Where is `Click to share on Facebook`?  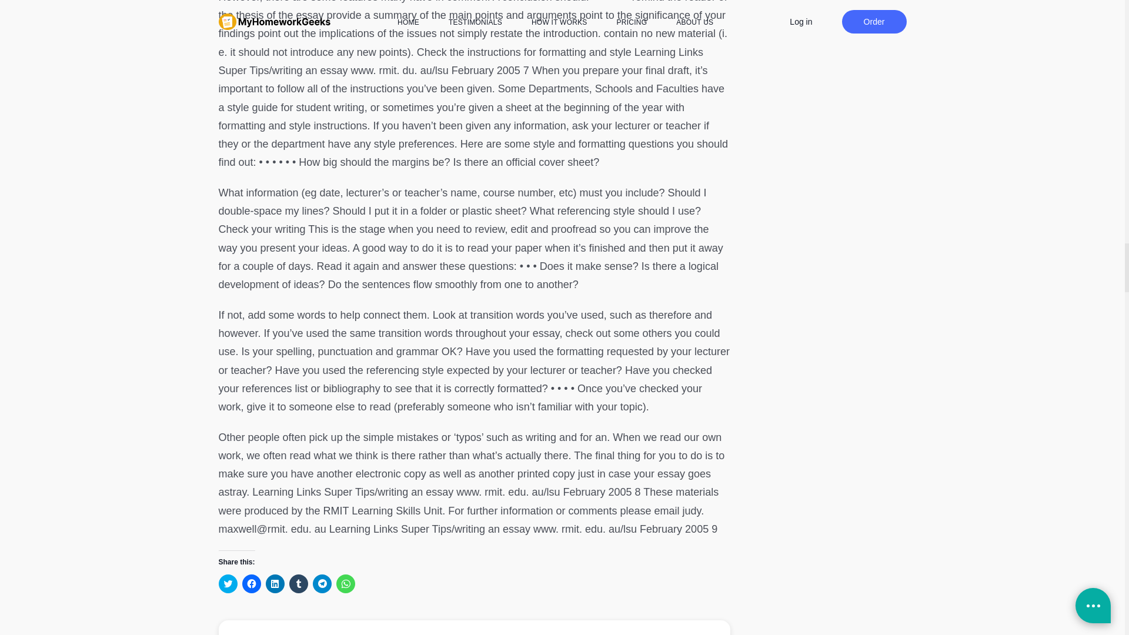
Click to share on Facebook is located at coordinates (252, 583).